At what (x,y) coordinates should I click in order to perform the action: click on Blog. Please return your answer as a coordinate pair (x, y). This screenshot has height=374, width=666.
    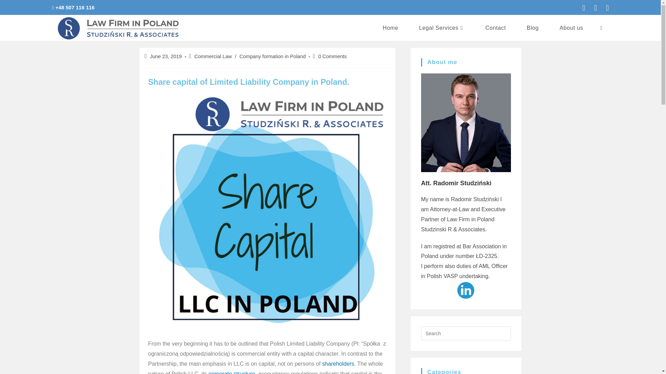
    Looking at the image, I should click on (533, 28).